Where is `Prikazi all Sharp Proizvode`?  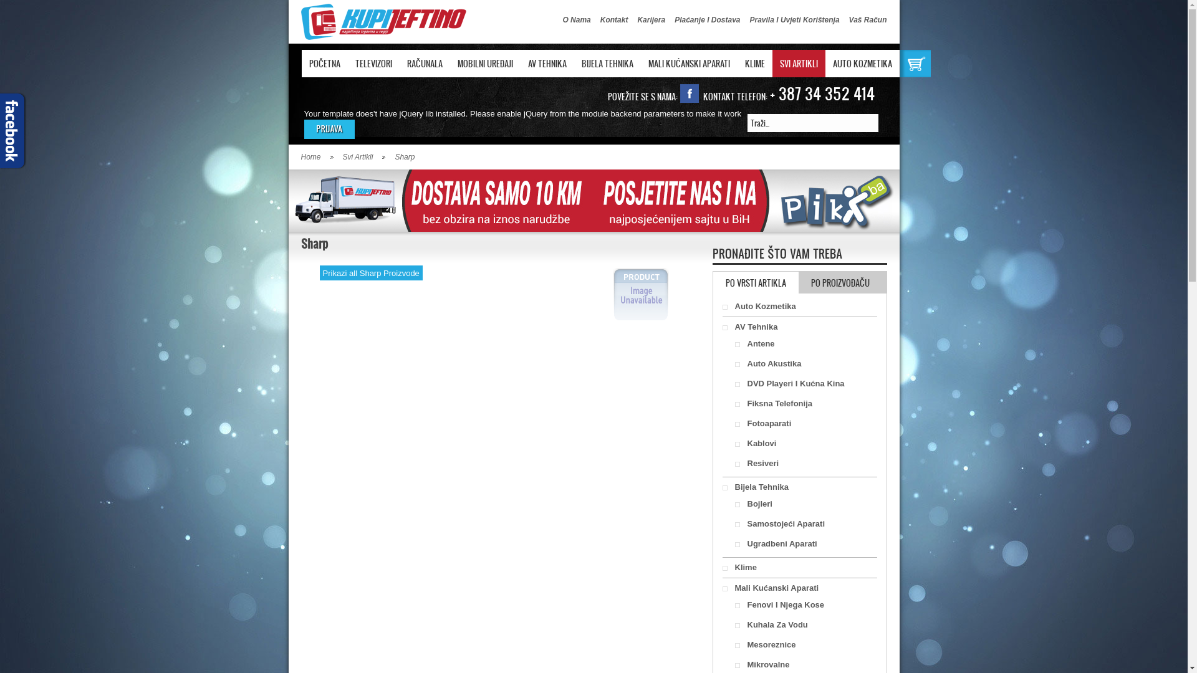 Prikazi all Sharp Proizvode is located at coordinates (370, 273).